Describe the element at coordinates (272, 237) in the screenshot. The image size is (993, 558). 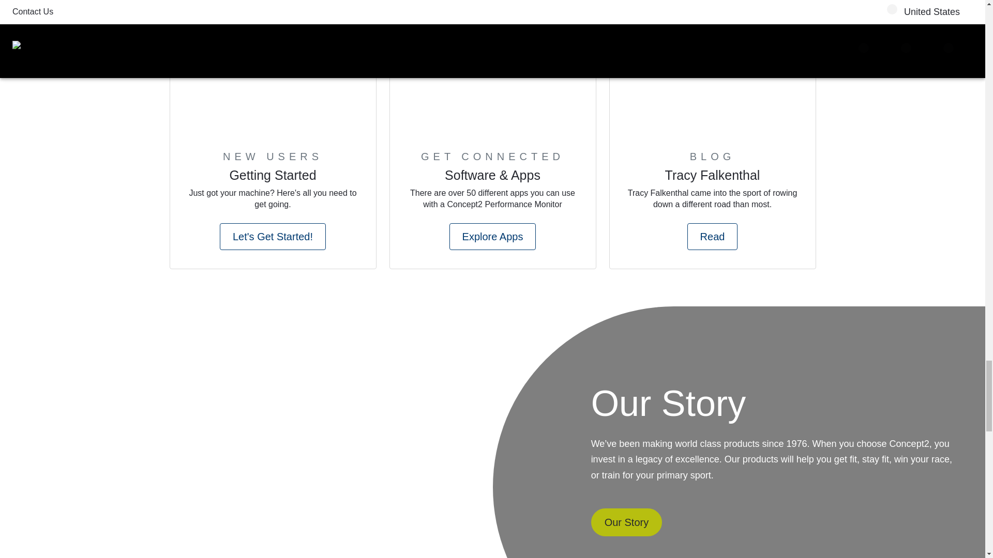
I see `Let's Get Started!` at that location.